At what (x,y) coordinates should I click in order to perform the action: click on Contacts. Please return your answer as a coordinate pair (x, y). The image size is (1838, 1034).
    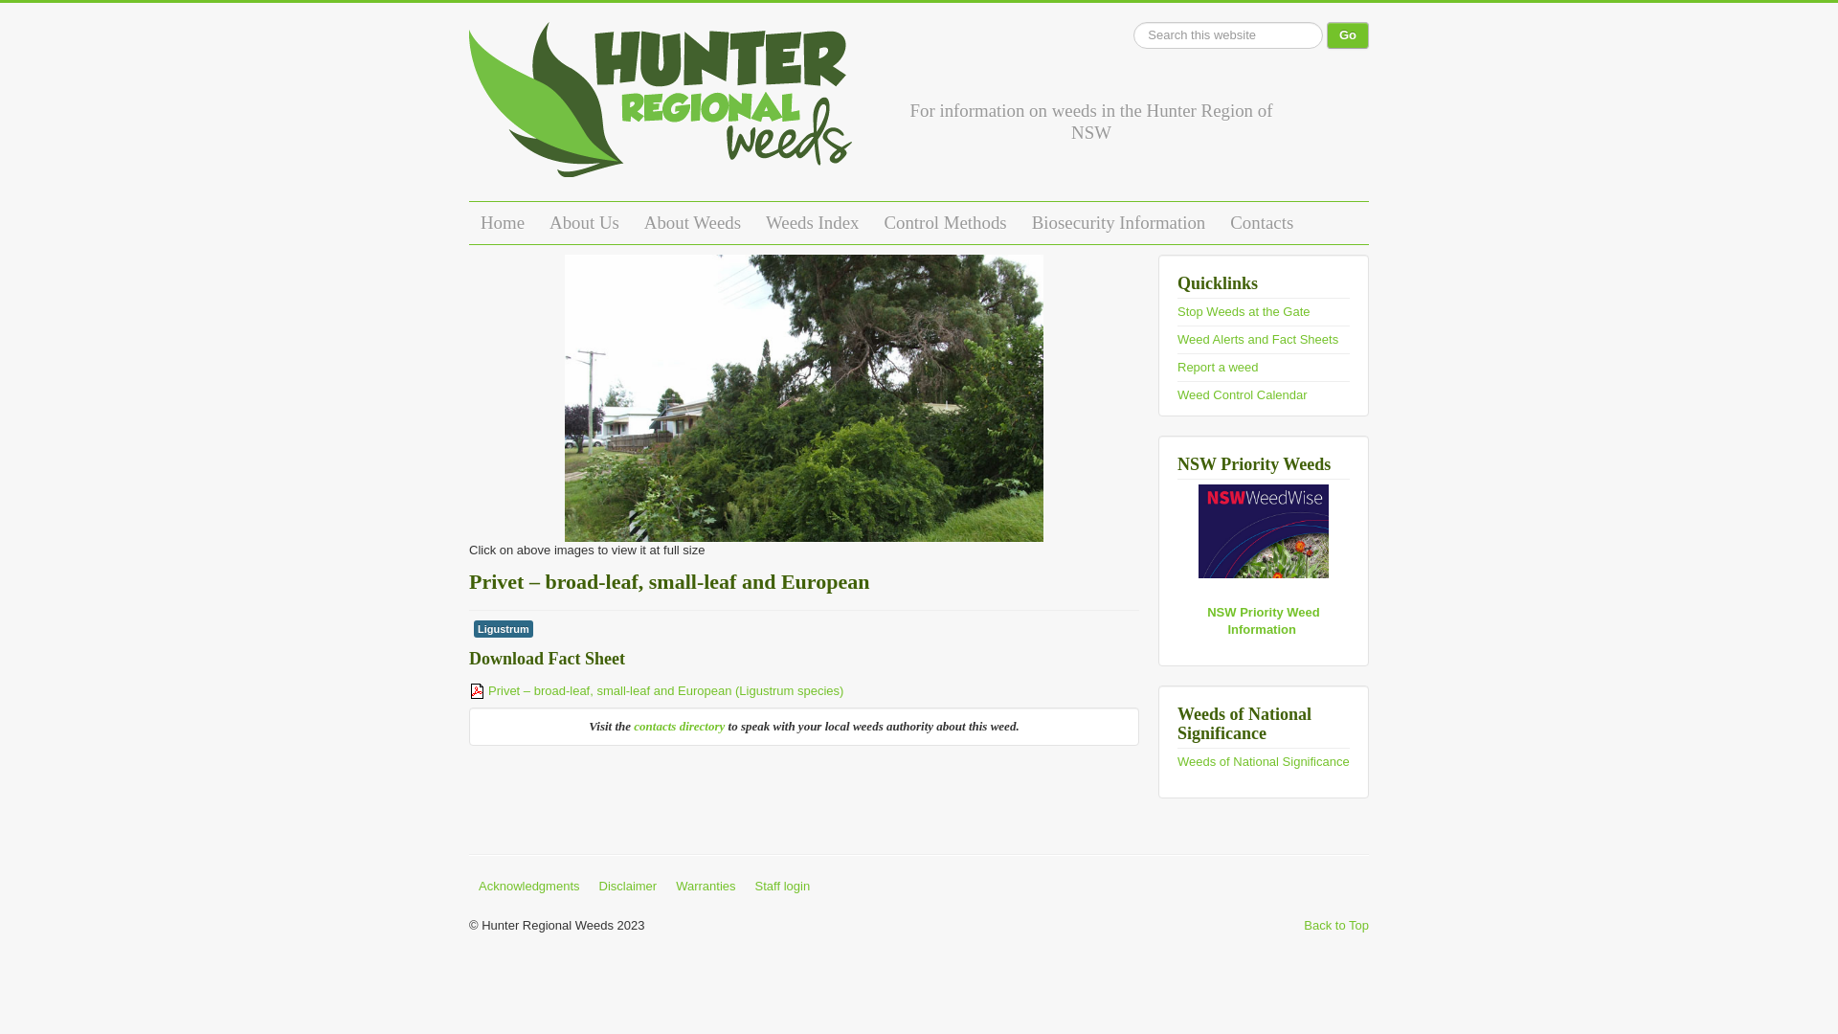
    Looking at the image, I should click on (1262, 223).